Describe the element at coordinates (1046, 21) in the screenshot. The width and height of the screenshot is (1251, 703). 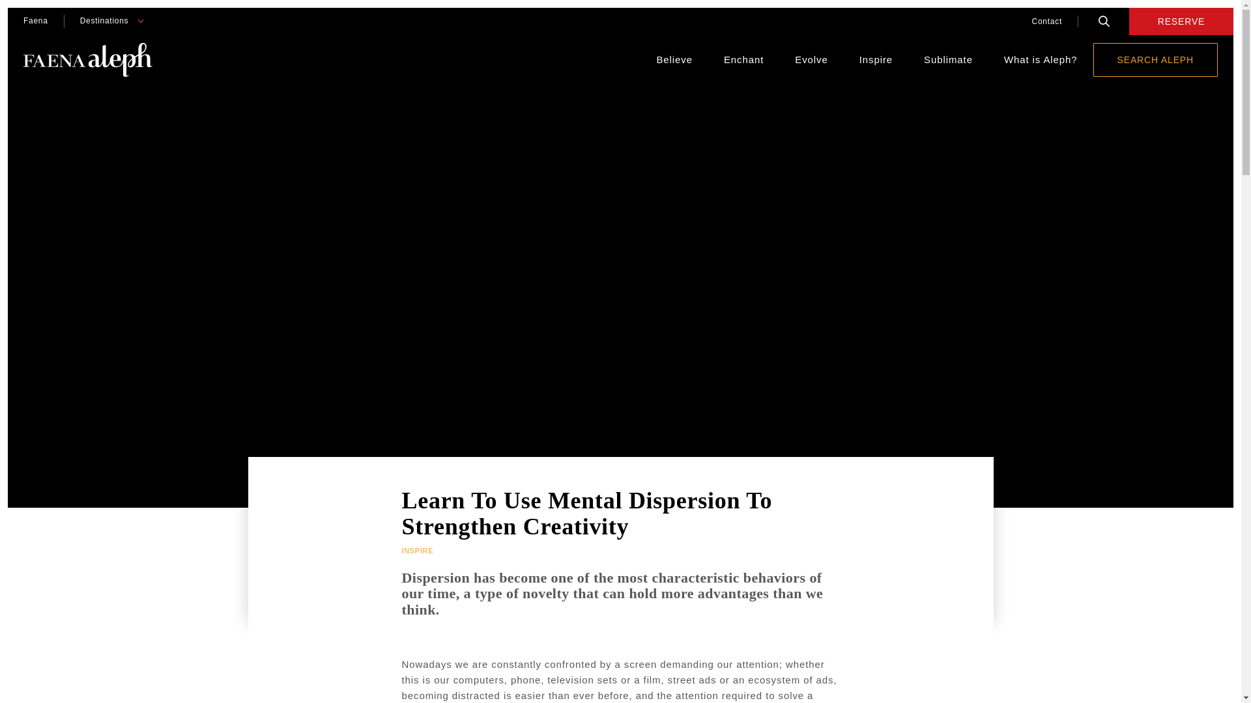
I see `Contact` at that location.